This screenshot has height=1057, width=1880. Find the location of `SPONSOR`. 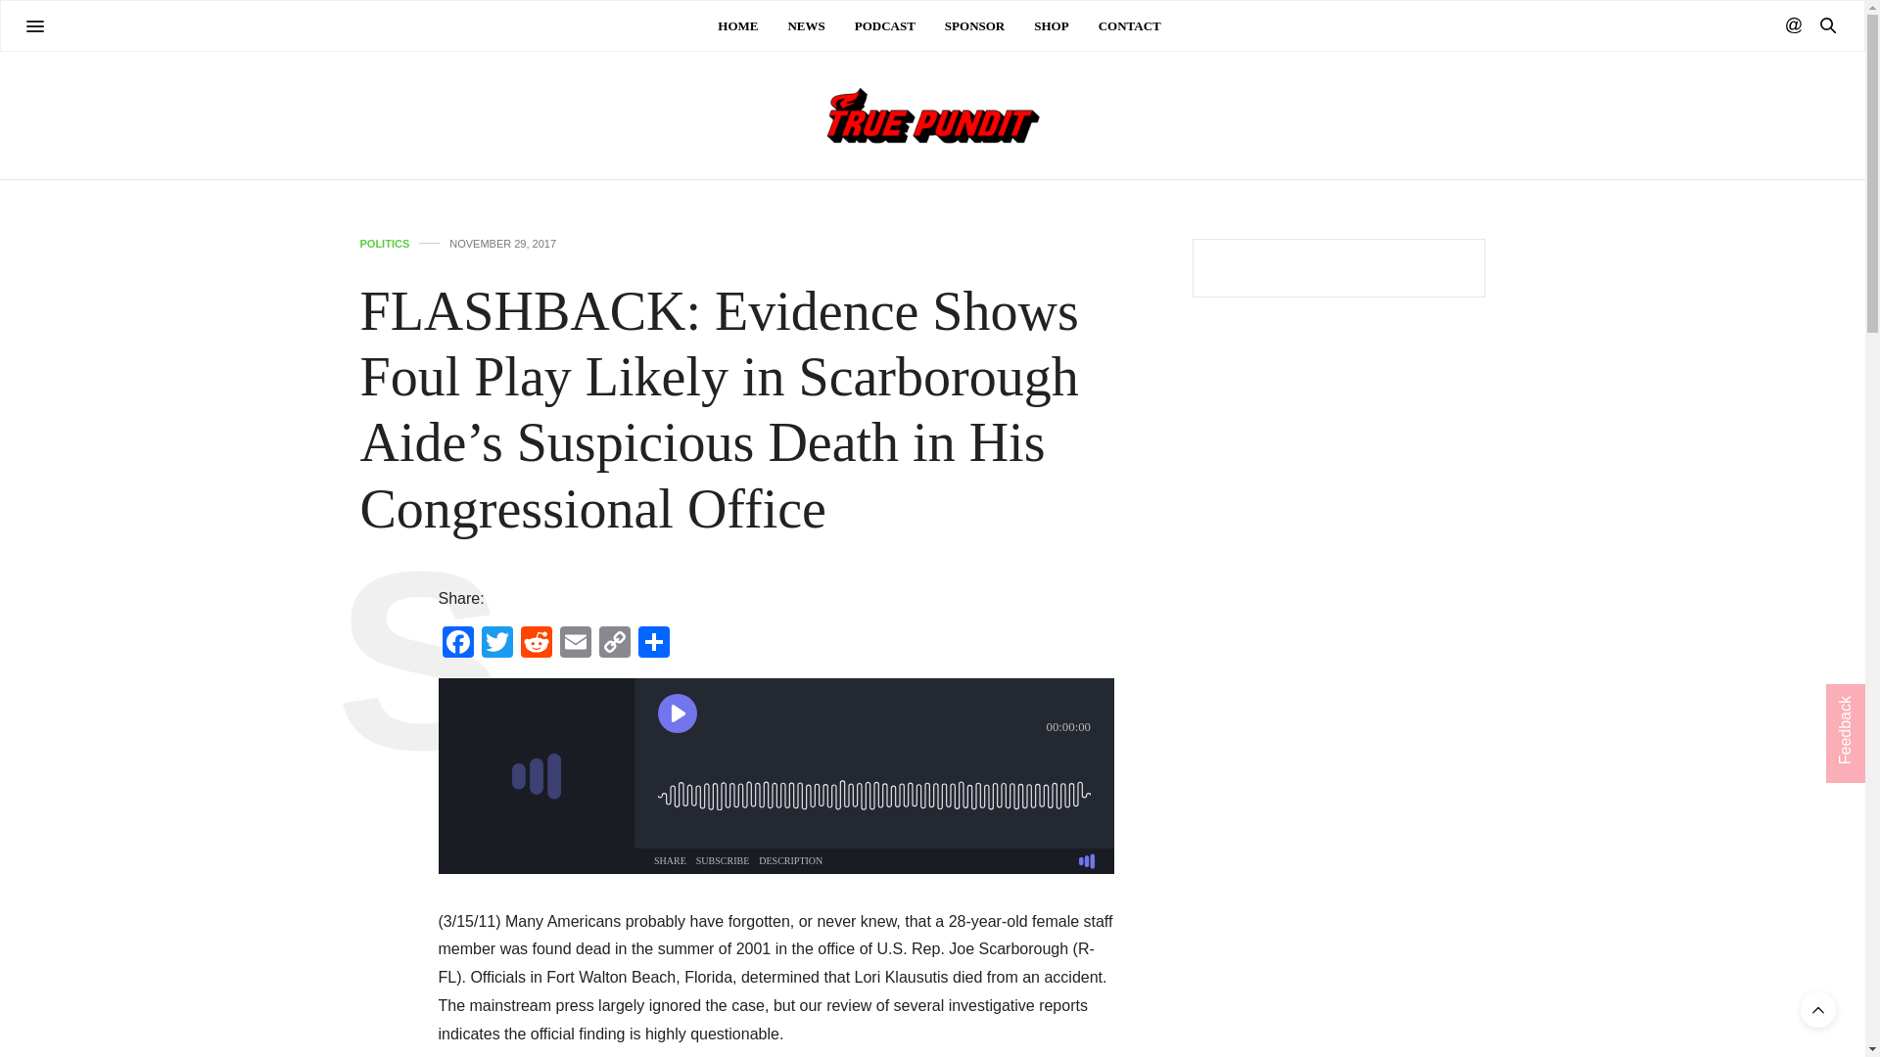

SPONSOR is located at coordinates (974, 25).